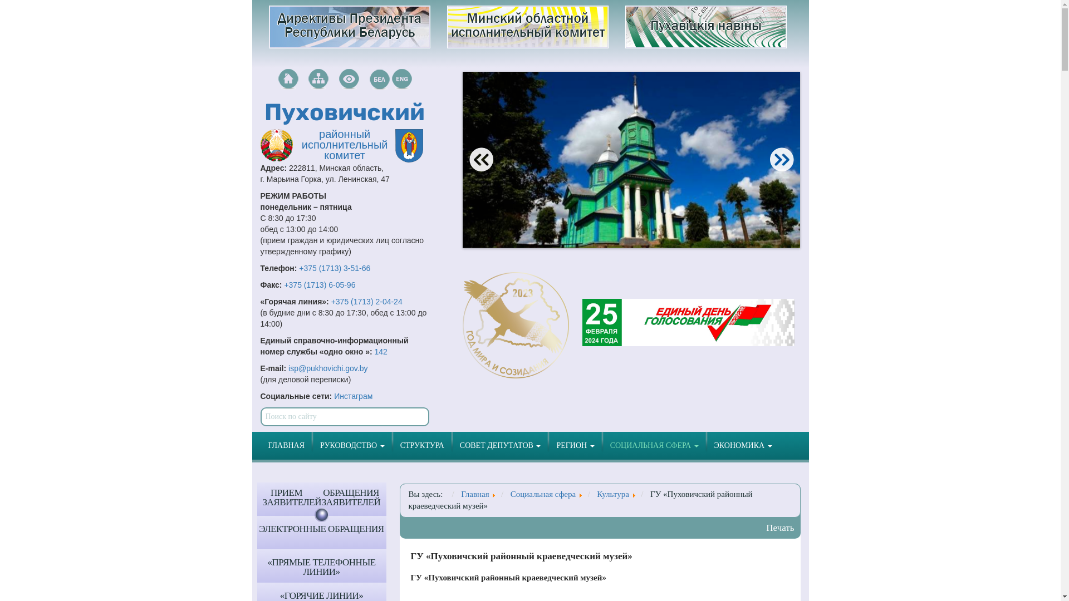 The height and width of the screenshot is (601, 1069). Describe the element at coordinates (381, 352) in the screenshot. I see `142` at that location.